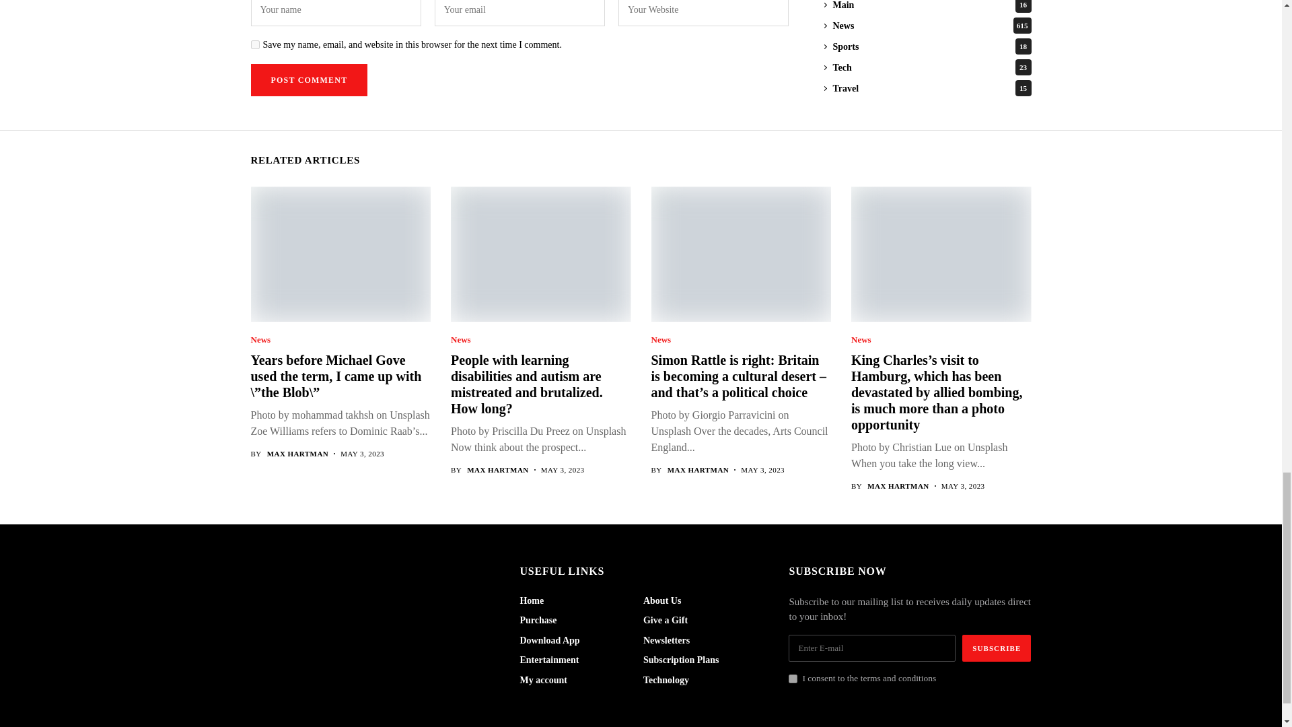  Describe the element at coordinates (698, 470) in the screenshot. I see `Posts by Max Hartman` at that location.